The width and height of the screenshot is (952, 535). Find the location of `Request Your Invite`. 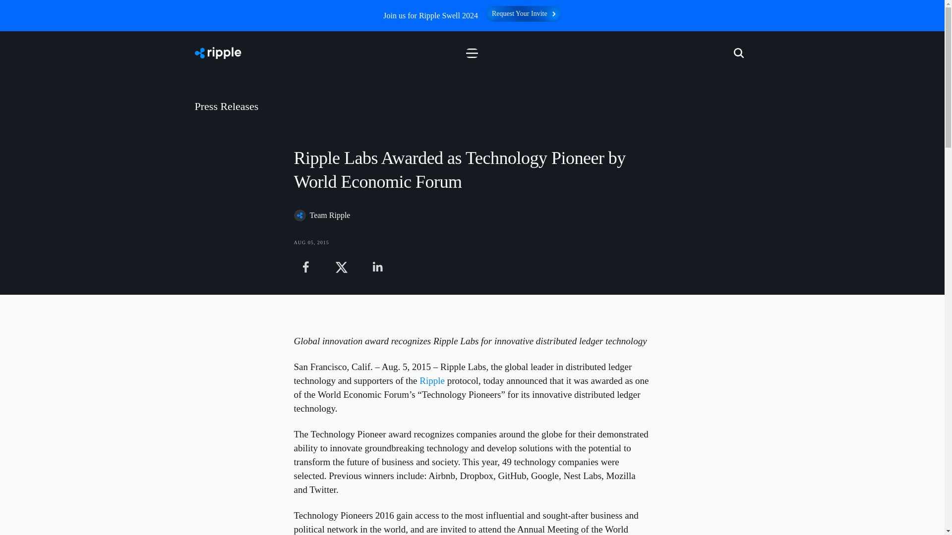

Request Your Invite is located at coordinates (524, 19).